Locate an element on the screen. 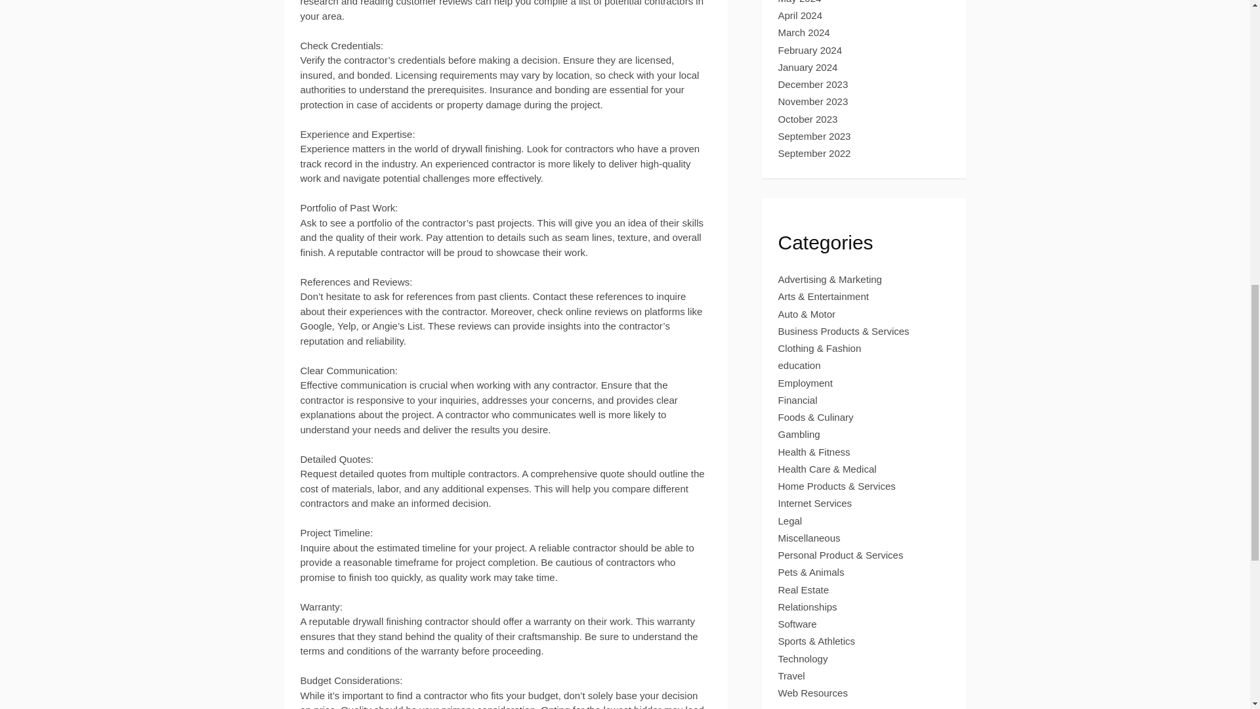 This screenshot has height=709, width=1260. September 2023 is located at coordinates (815, 136).